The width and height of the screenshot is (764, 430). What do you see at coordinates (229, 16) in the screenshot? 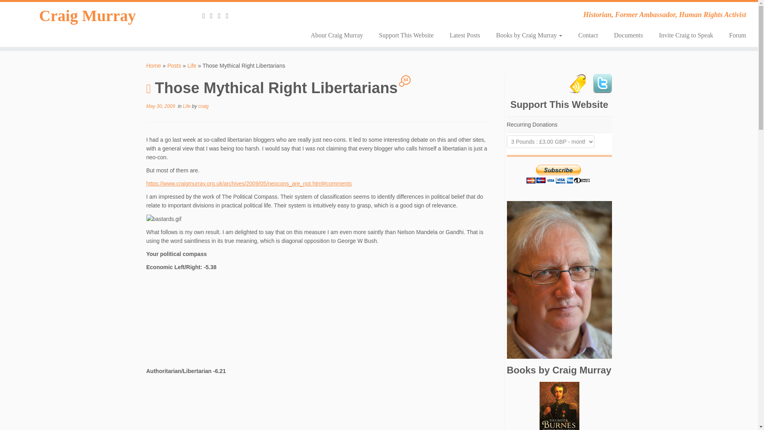
I see `Follow me on Facebook` at bounding box center [229, 16].